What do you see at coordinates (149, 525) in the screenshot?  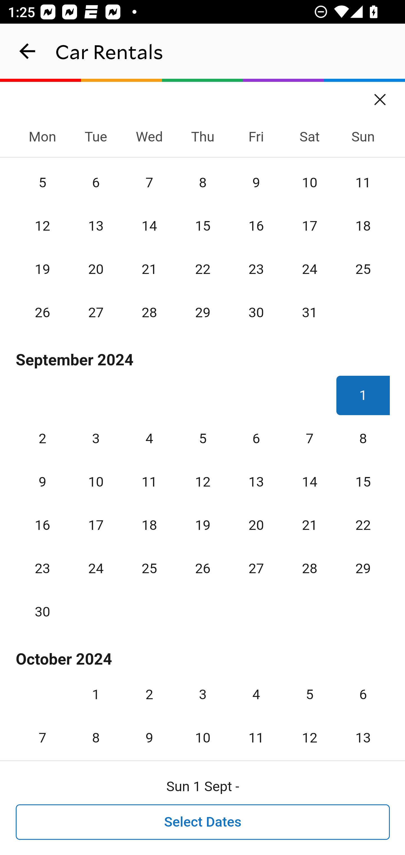 I see `18 September 2024` at bounding box center [149, 525].